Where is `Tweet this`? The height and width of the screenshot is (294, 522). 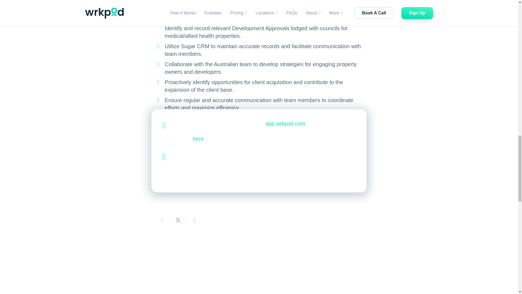 Tweet this is located at coordinates (178, 220).